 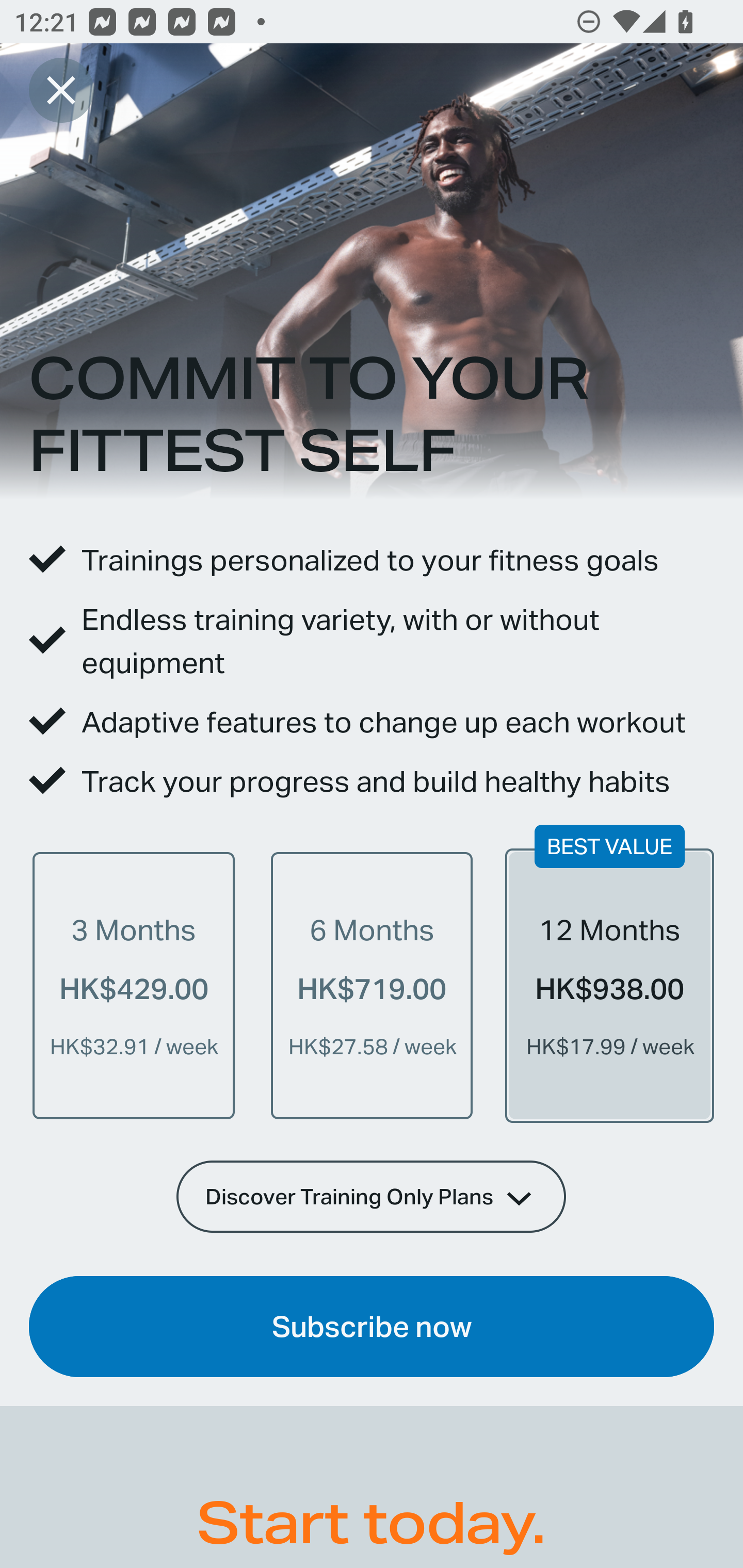 I want to click on 12 Months HK$938.00 HK$17.99 / week, so click(x=609, y=985).